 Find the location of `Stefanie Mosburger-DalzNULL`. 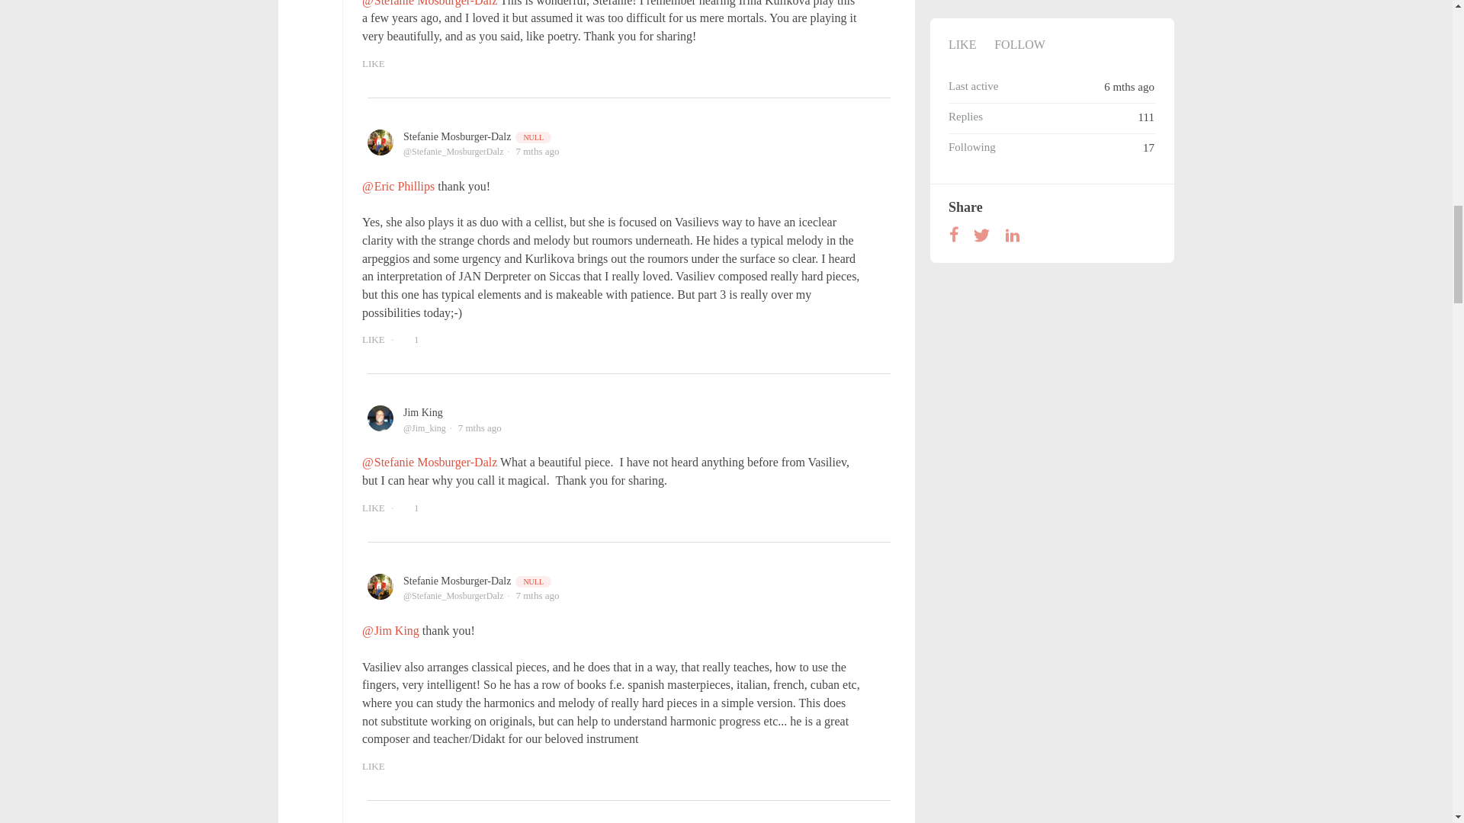

Stefanie Mosburger-DalzNULL is located at coordinates (478, 136).